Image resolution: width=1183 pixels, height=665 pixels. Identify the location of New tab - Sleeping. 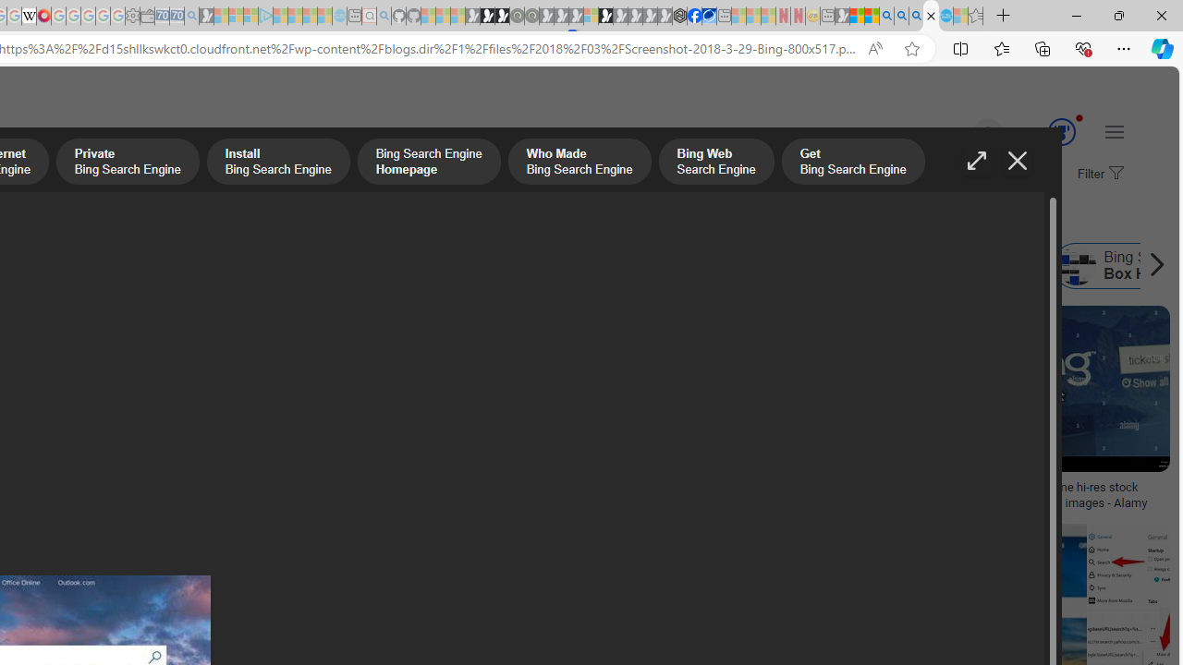
(827, 17).